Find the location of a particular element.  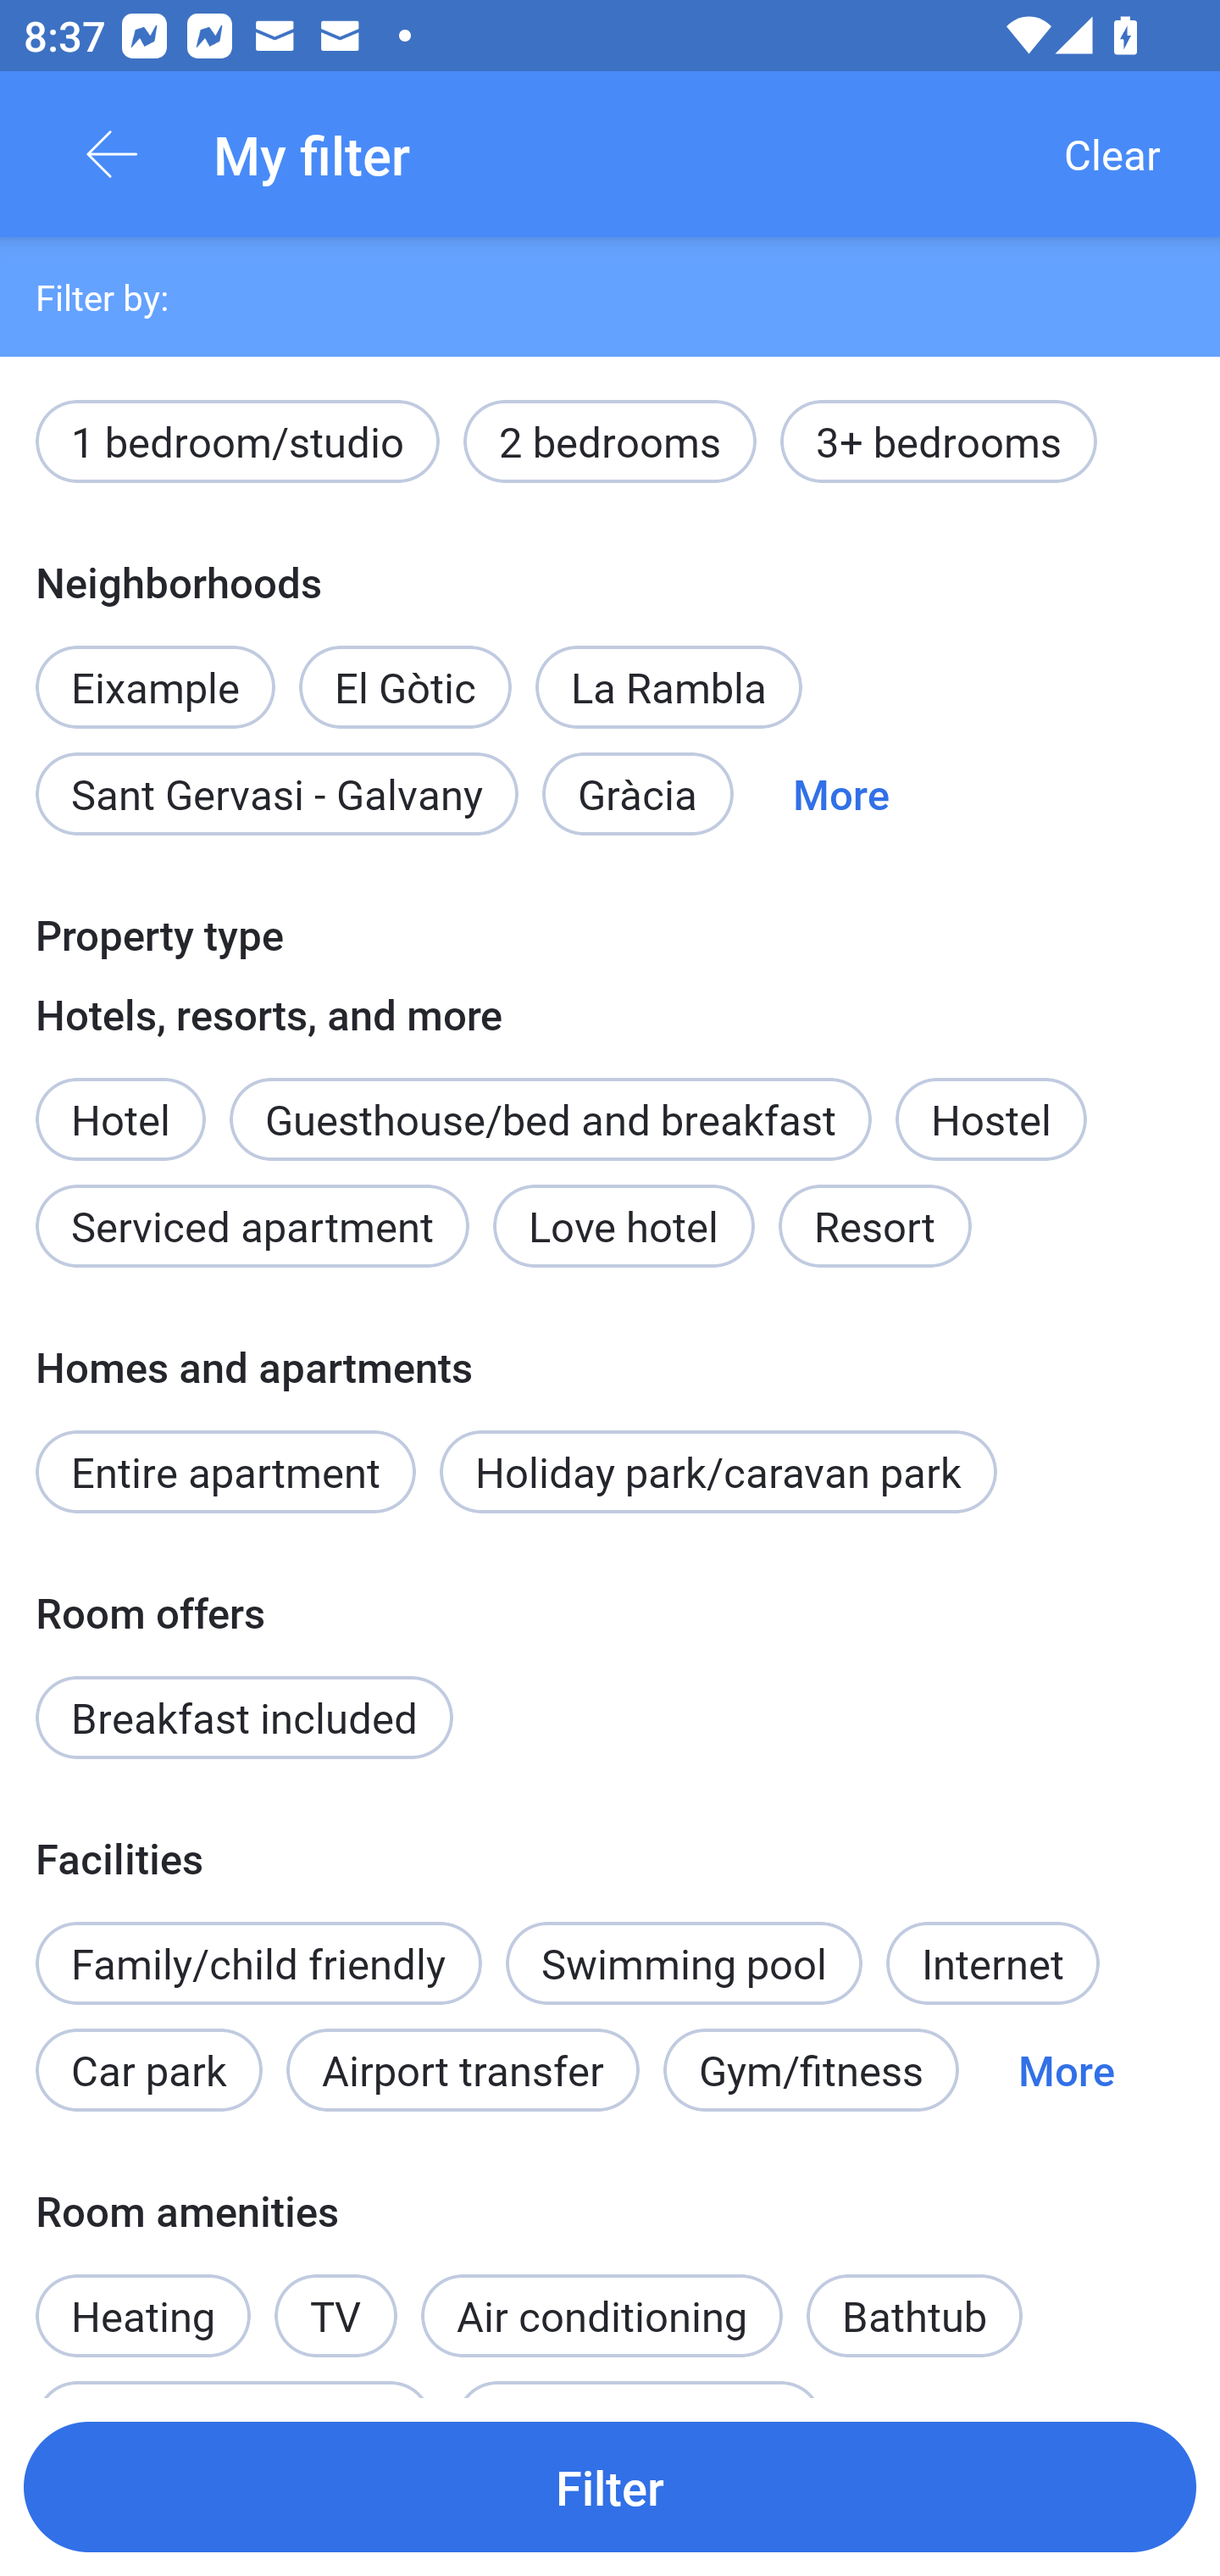

Gràcia is located at coordinates (637, 795).